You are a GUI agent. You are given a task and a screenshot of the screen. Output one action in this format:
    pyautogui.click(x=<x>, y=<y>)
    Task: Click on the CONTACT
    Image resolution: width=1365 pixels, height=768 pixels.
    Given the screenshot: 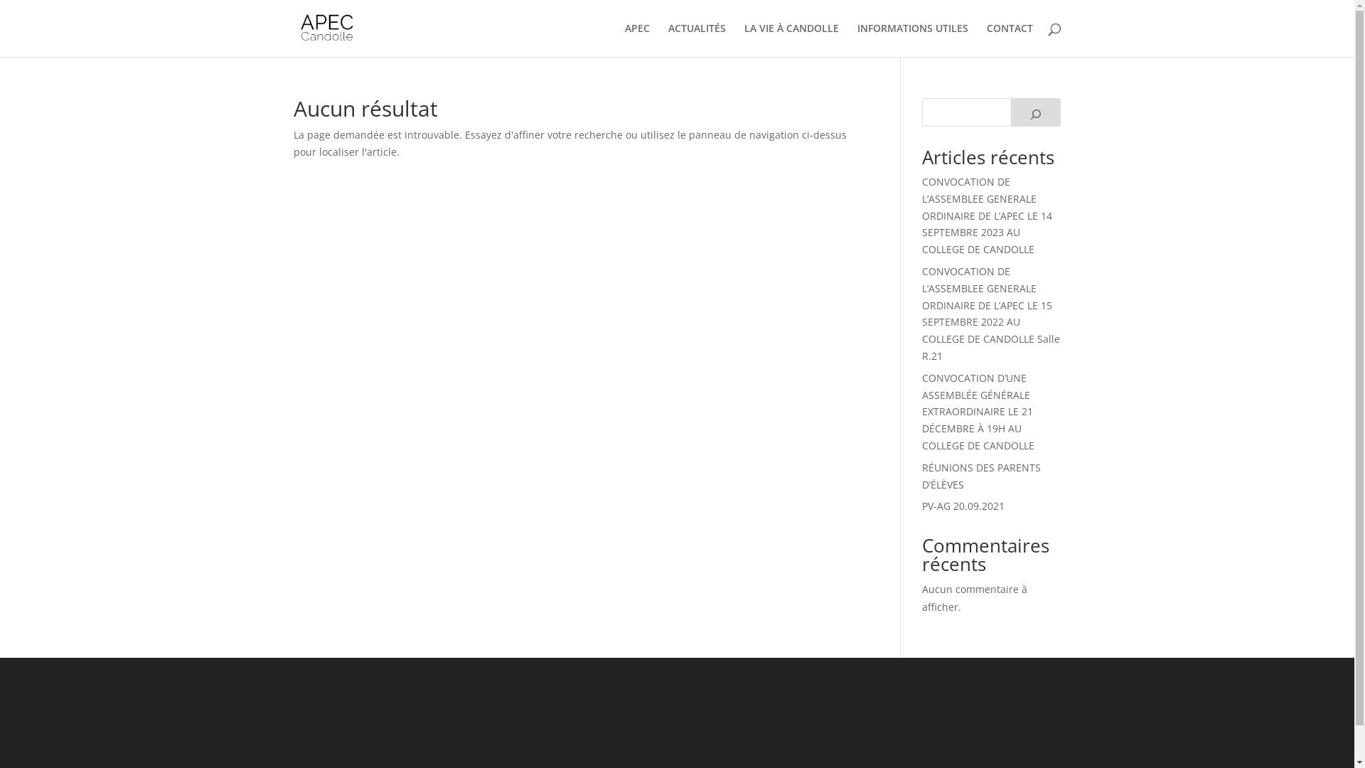 What is the action you would take?
    pyautogui.click(x=1010, y=40)
    